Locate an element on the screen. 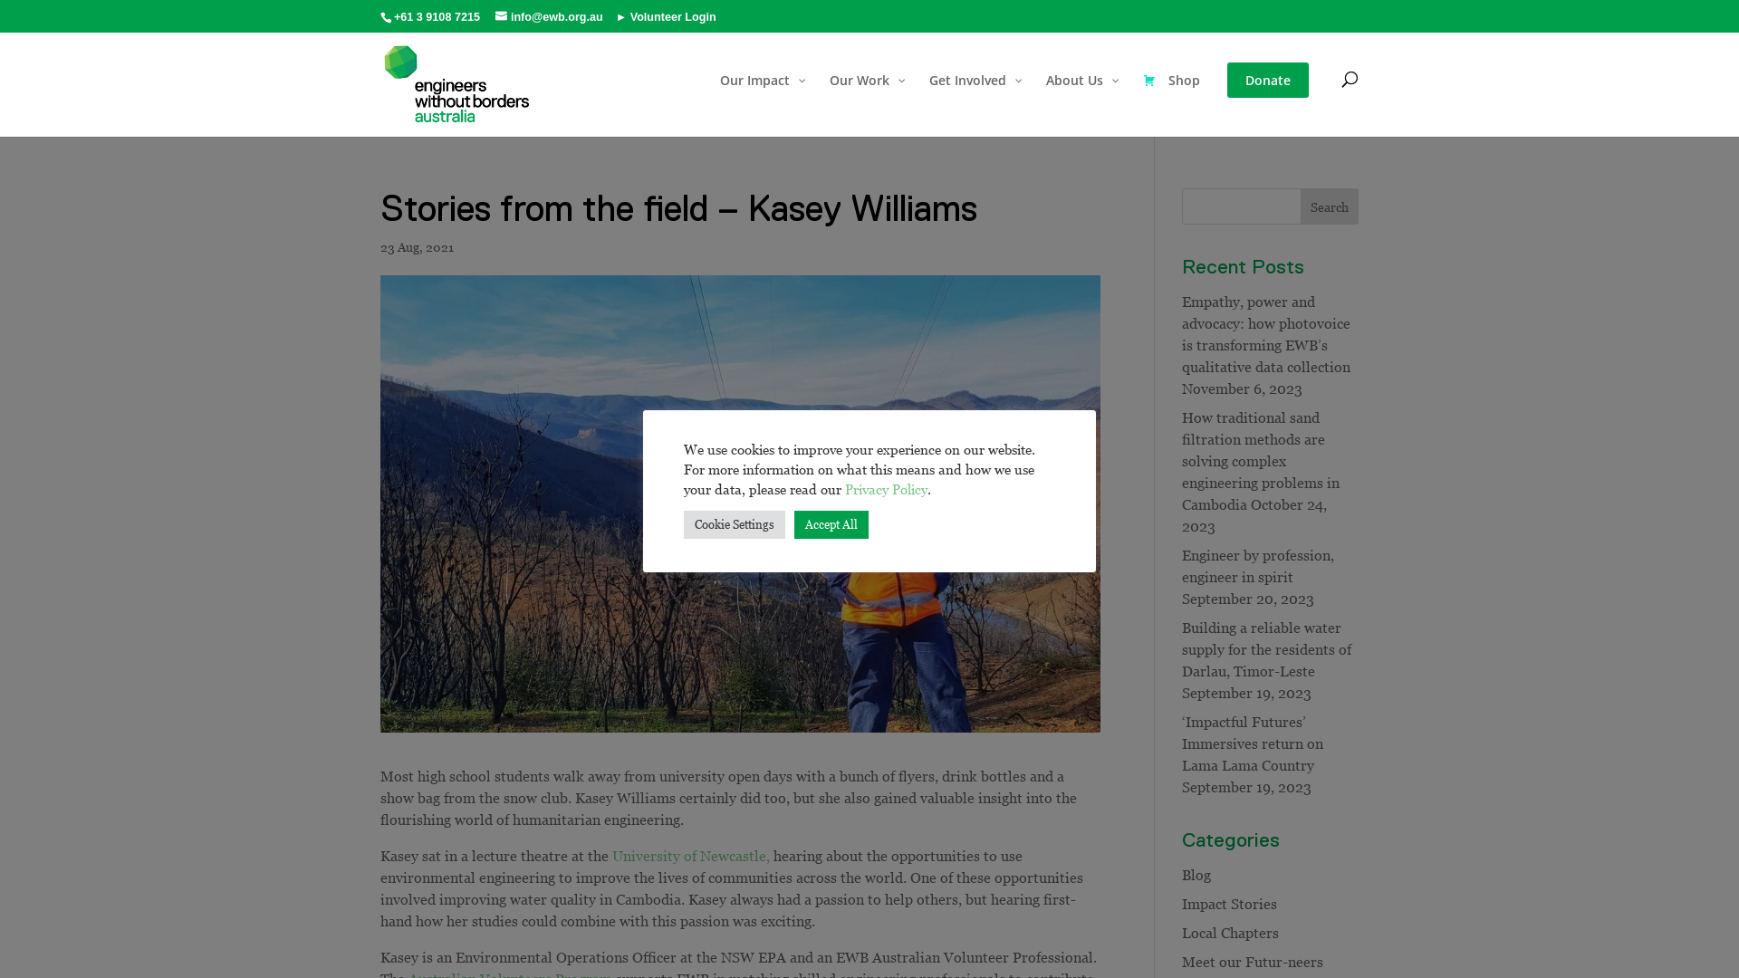 The image size is (1739, 978). Our Impact is located at coordinates (761, 100).